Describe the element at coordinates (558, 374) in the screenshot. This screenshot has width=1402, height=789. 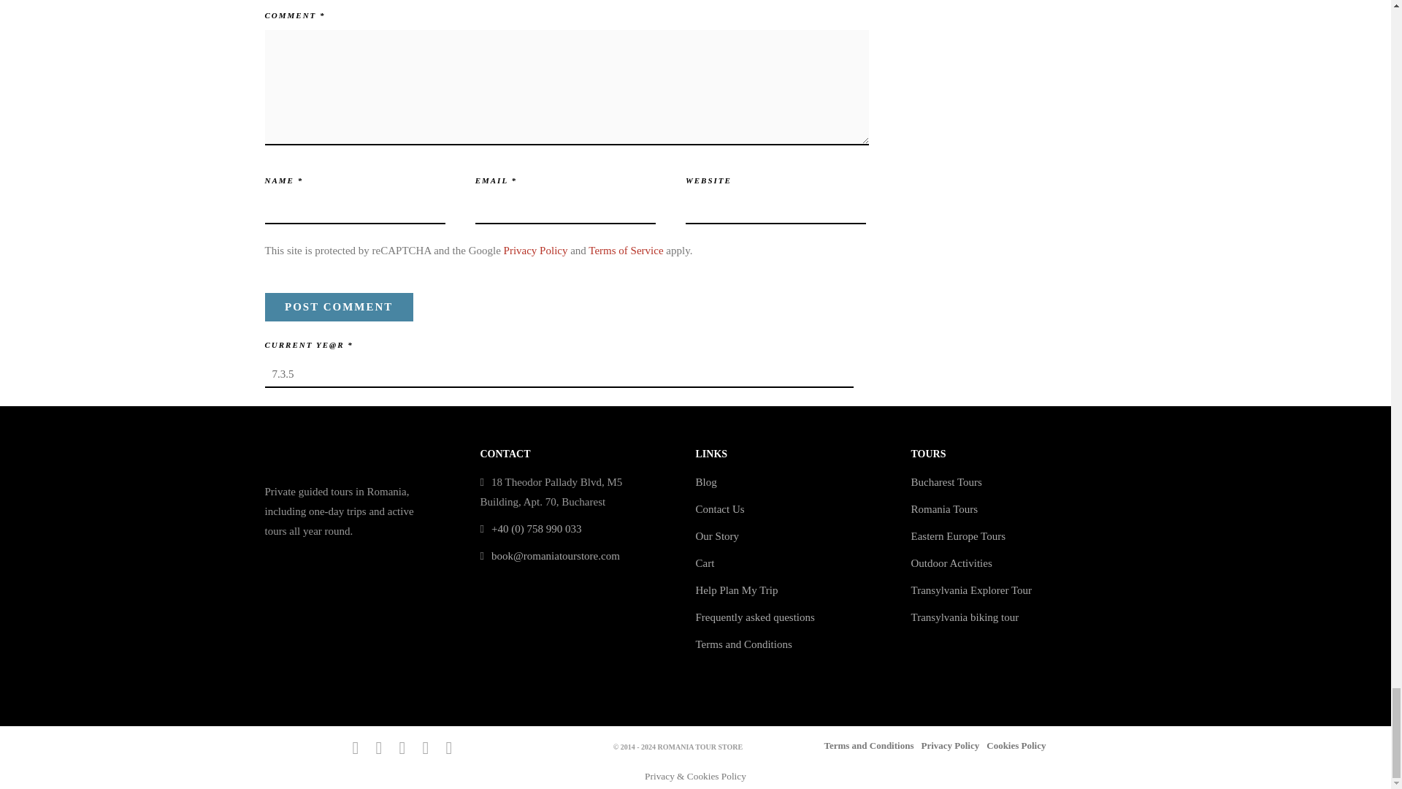
I see `7.3.5` at that location.